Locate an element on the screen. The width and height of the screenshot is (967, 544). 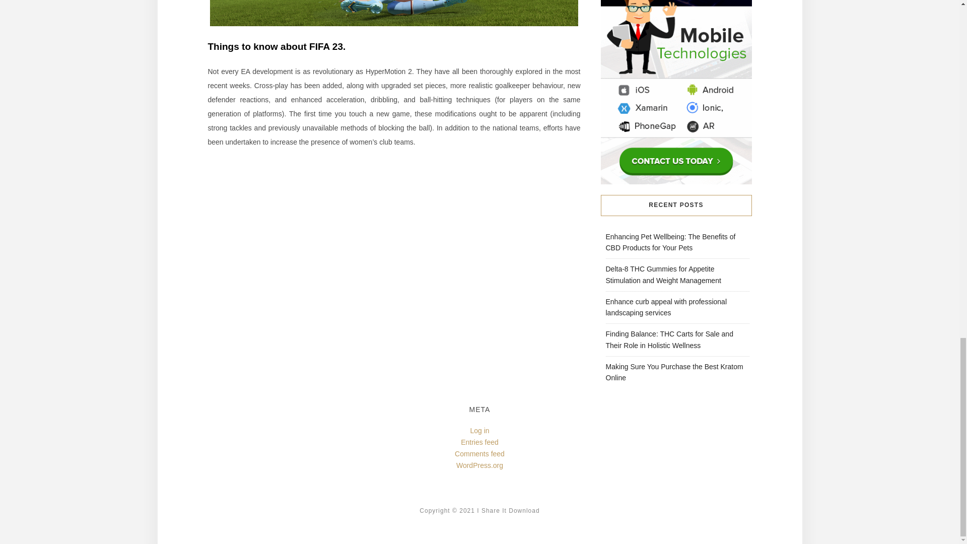
Enhance curb appeal with professional landscaping services is located at coordinates (666, 307).